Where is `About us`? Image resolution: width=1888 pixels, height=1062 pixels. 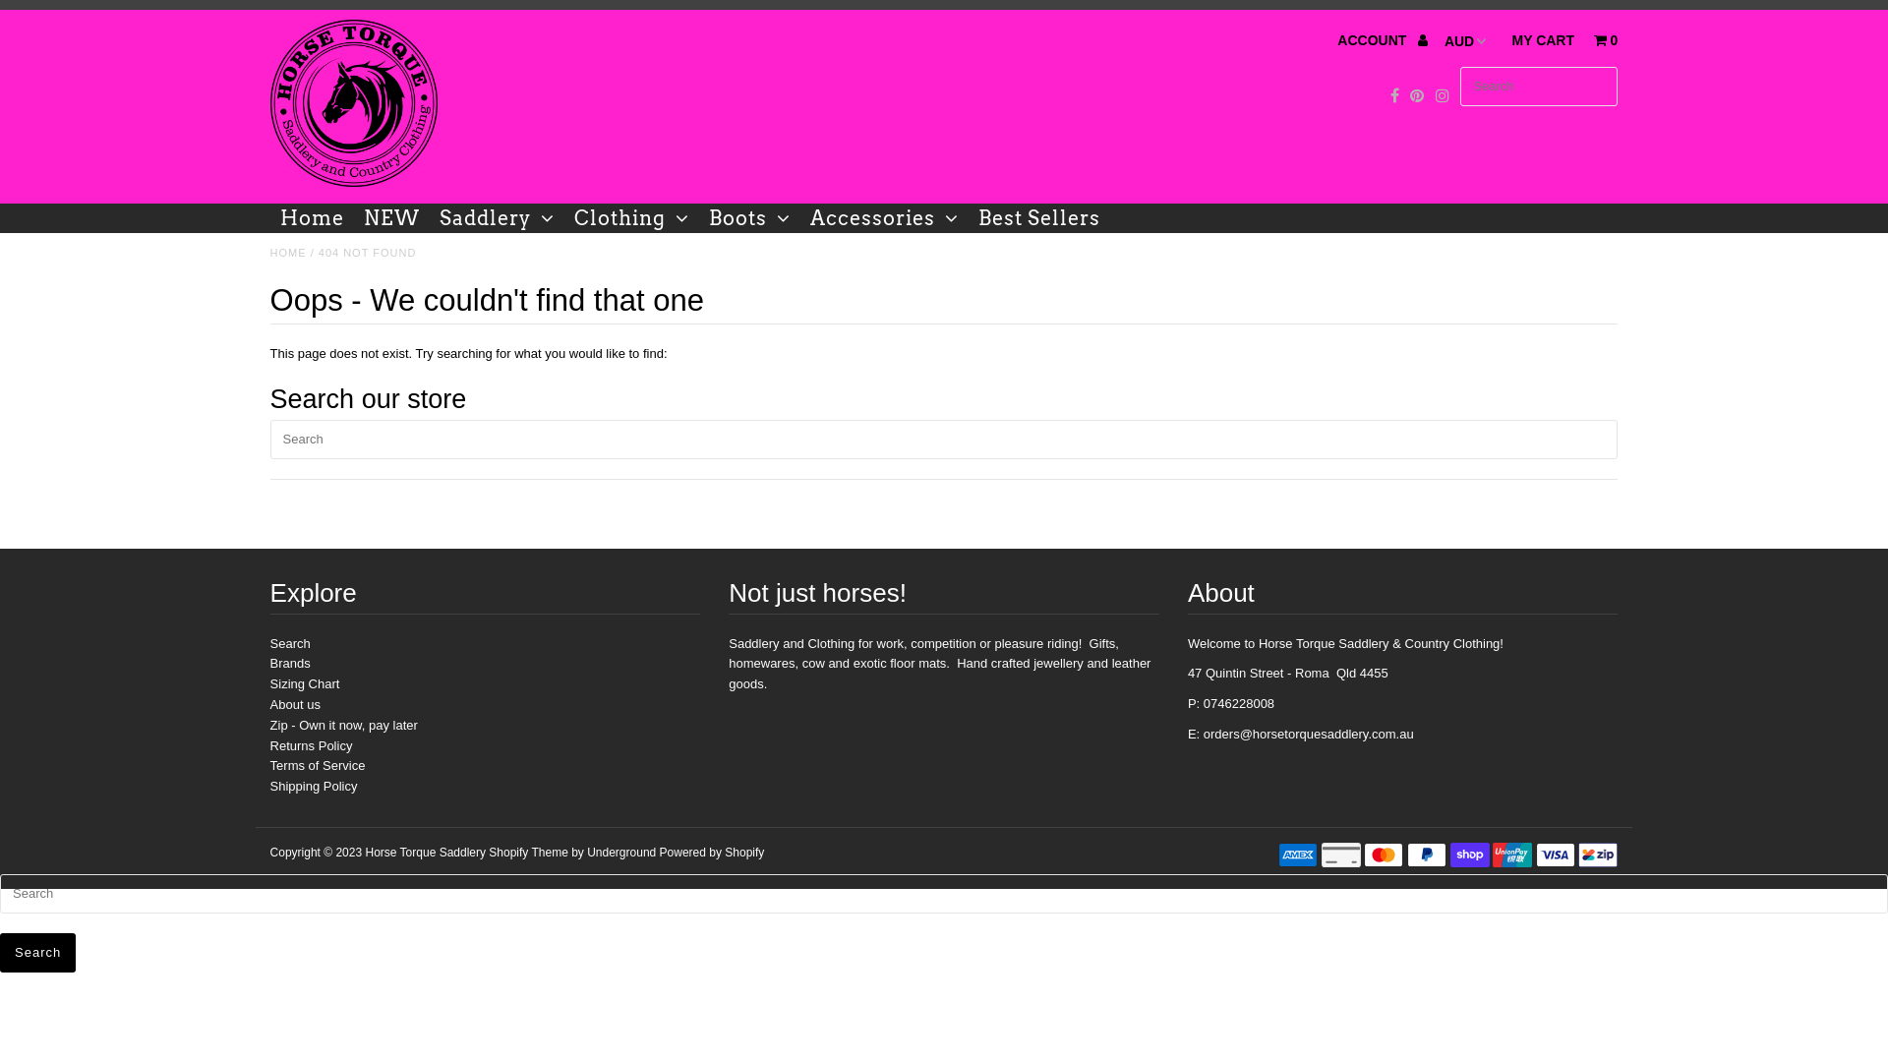 About us is located at coordinates (295, 704).